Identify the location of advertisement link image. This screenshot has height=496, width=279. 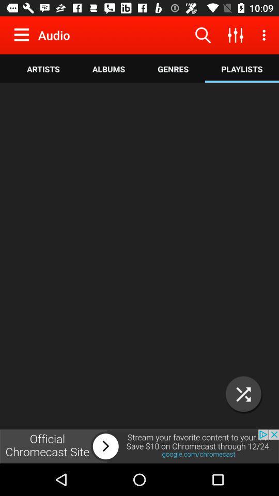
(139, 446).